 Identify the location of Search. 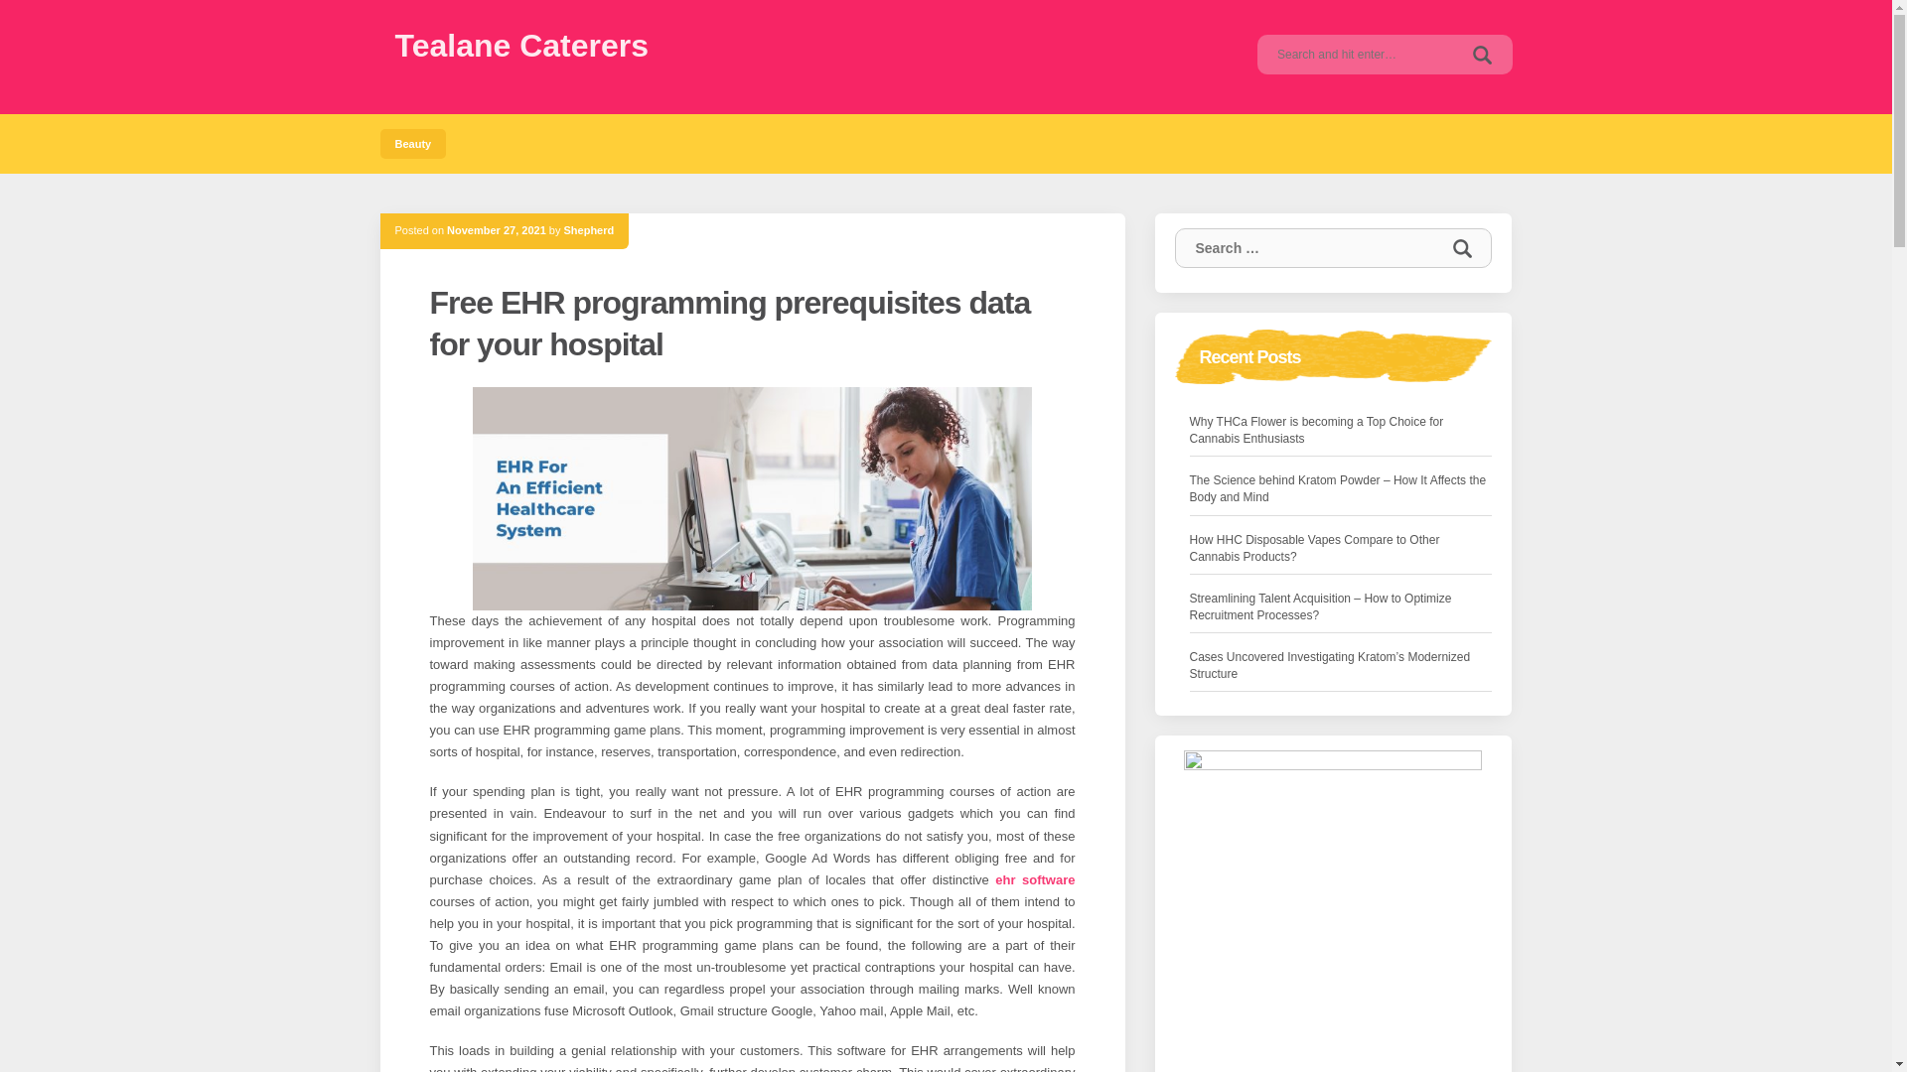
(1482, 54).